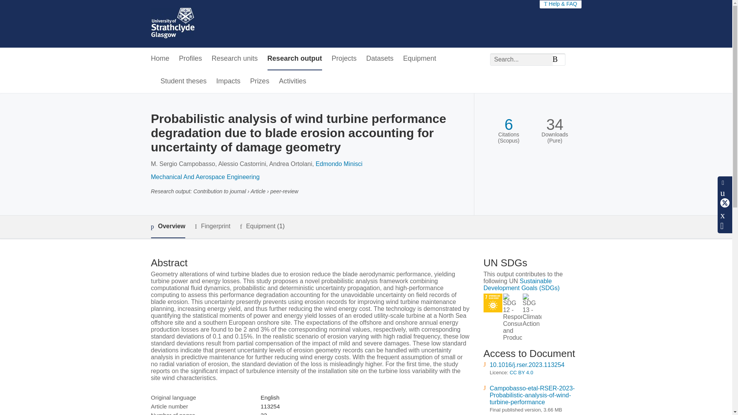 Image resolution: width=738 pixels, height=415 pixels. Describe the element at coordinates (493, 303) in the screenshot. I see `SDG 7 - Affordable and Clean Energy` at that location.